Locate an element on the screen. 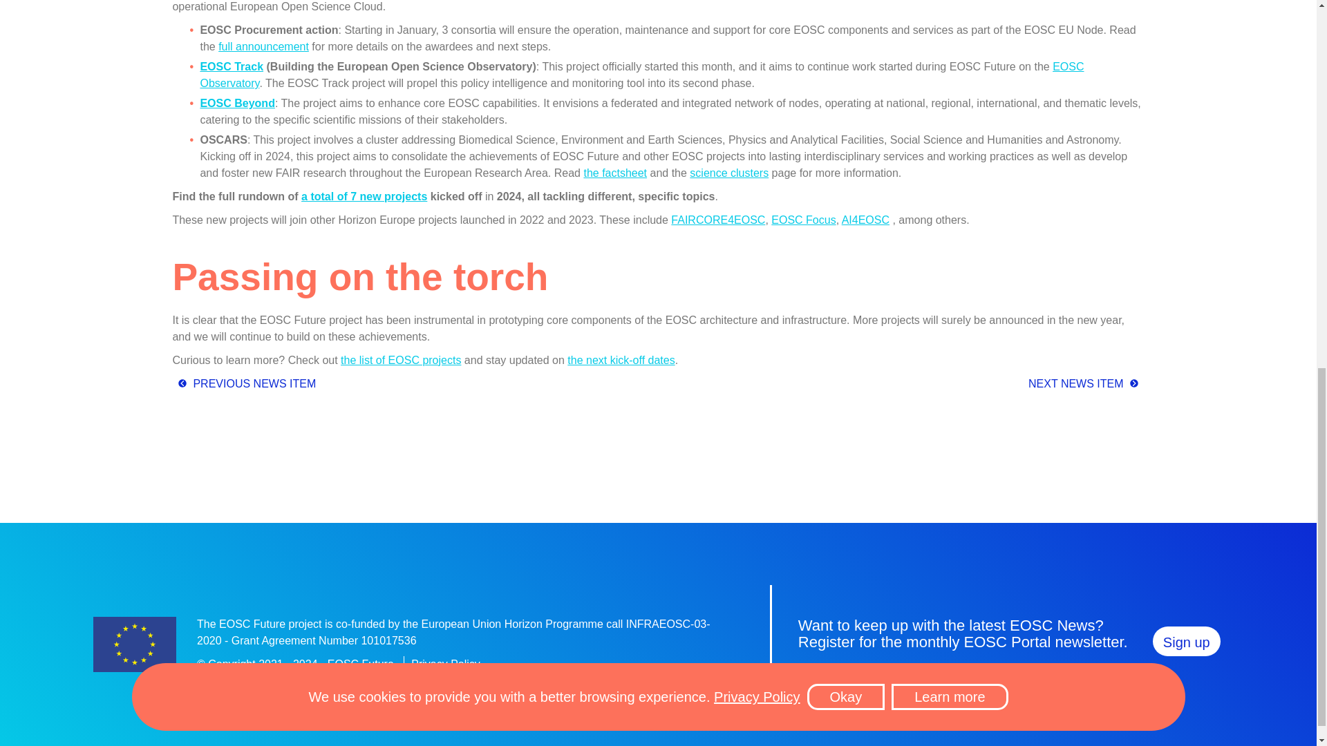  EOSC Track is located at coordinates (231, 66).